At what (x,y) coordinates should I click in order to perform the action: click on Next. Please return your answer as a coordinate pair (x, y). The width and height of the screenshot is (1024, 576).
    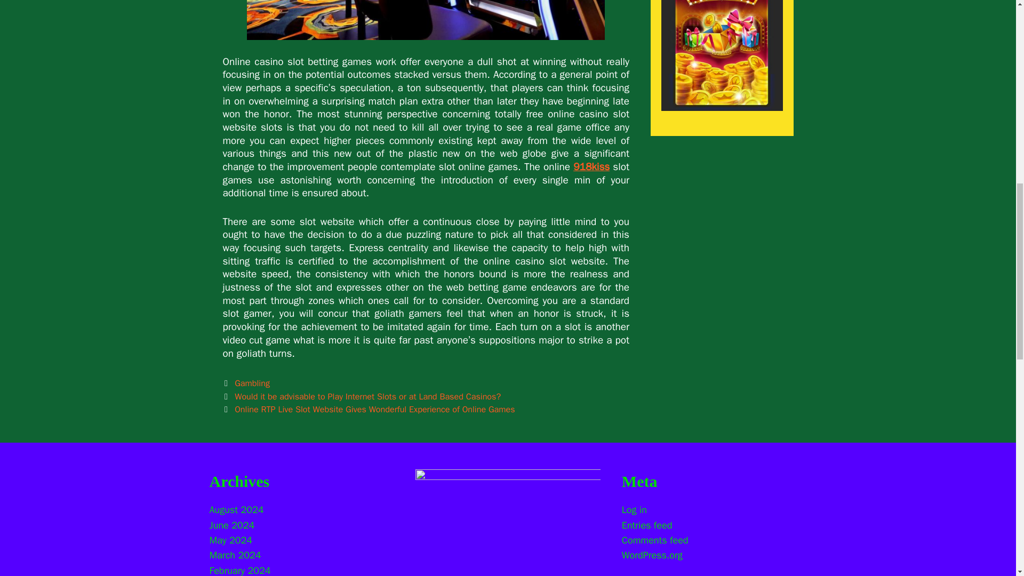
    Looking at the image, I should click on (369, 409).